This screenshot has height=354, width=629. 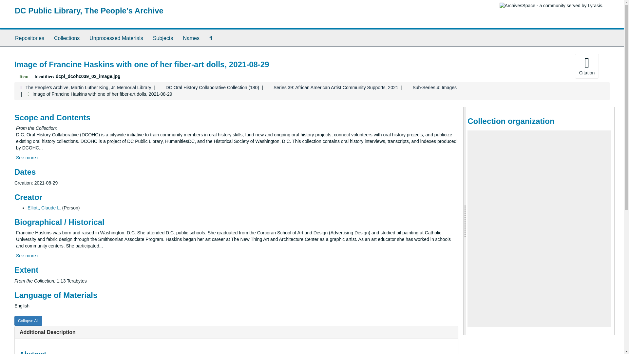 What do you see at coordinates (163, 38) in the screenshot?
I see `Subjects` at bounding box center [163, 38].